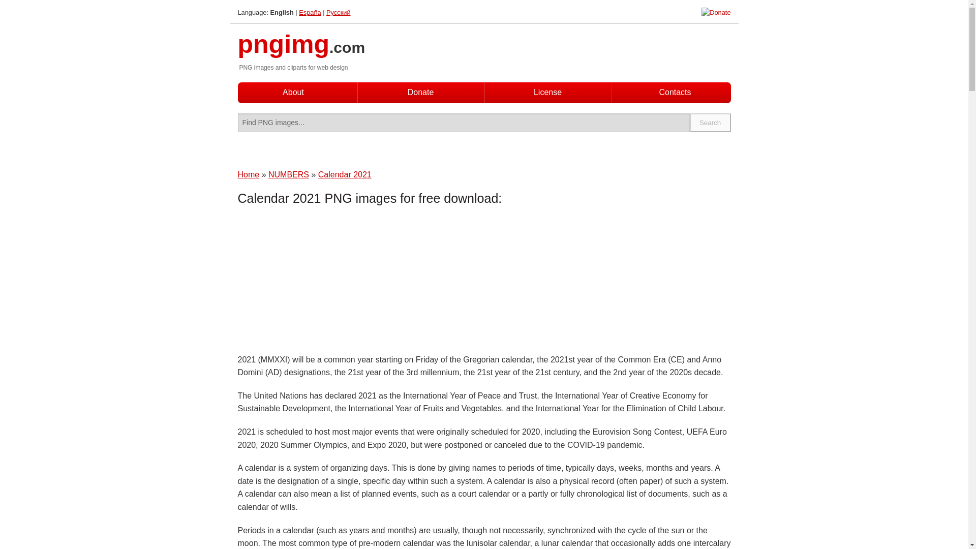 The width and height of the screenshot is (976, 549). Describe the element at coordinates (548, 92) in the screenshot. I see `License` at that location.